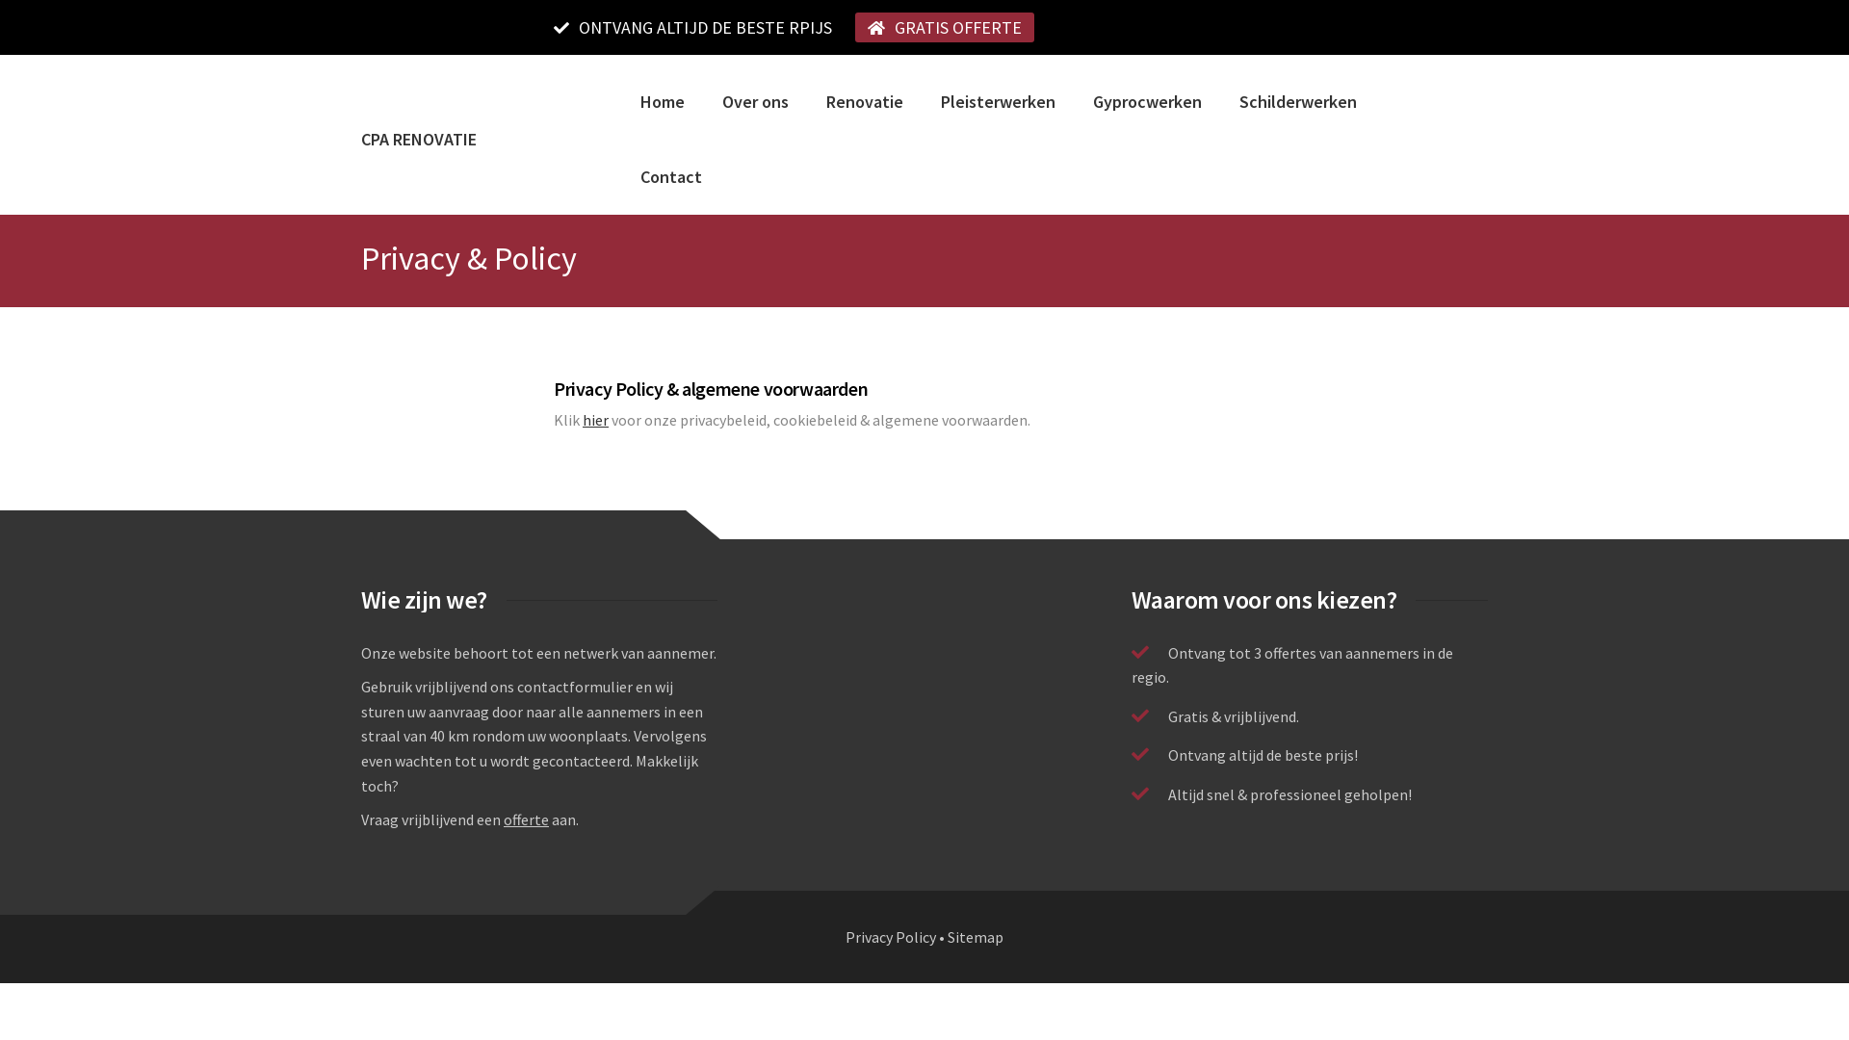 The width and height of the screenshot is (1849, 1040). Describe the element at coordinates (1001, 102) in the screenshot. I see `Pleisterwerken` at that location.